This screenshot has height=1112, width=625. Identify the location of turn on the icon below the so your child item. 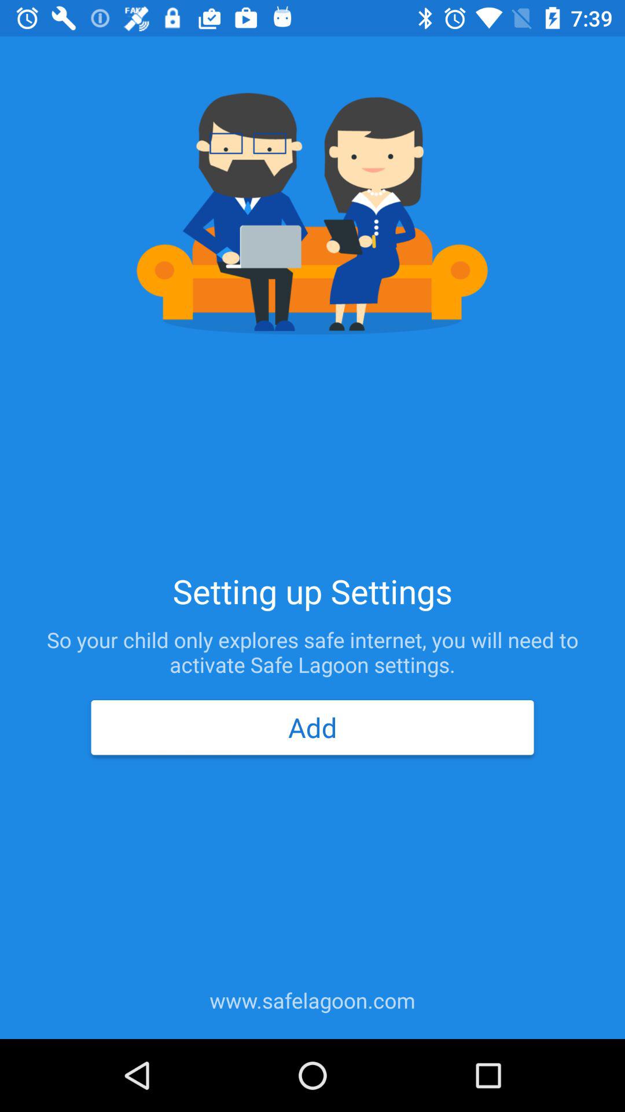
(312, 727).